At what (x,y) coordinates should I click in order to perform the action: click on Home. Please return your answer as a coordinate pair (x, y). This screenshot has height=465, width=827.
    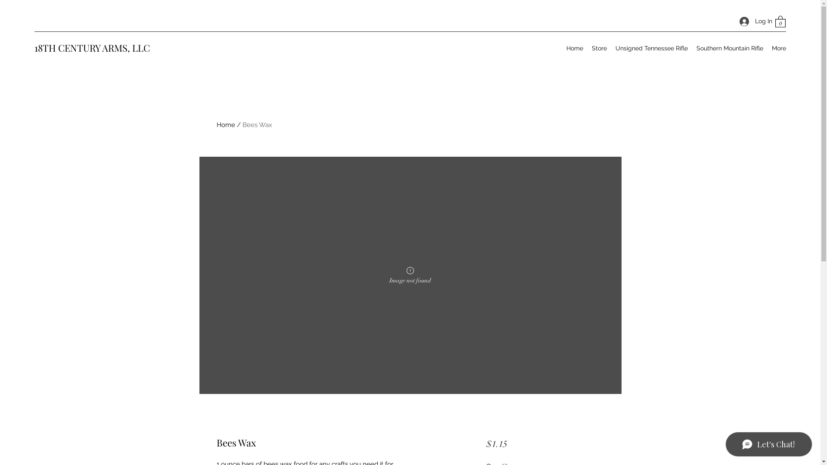
    Looking at the image, I should click on (226, 125).